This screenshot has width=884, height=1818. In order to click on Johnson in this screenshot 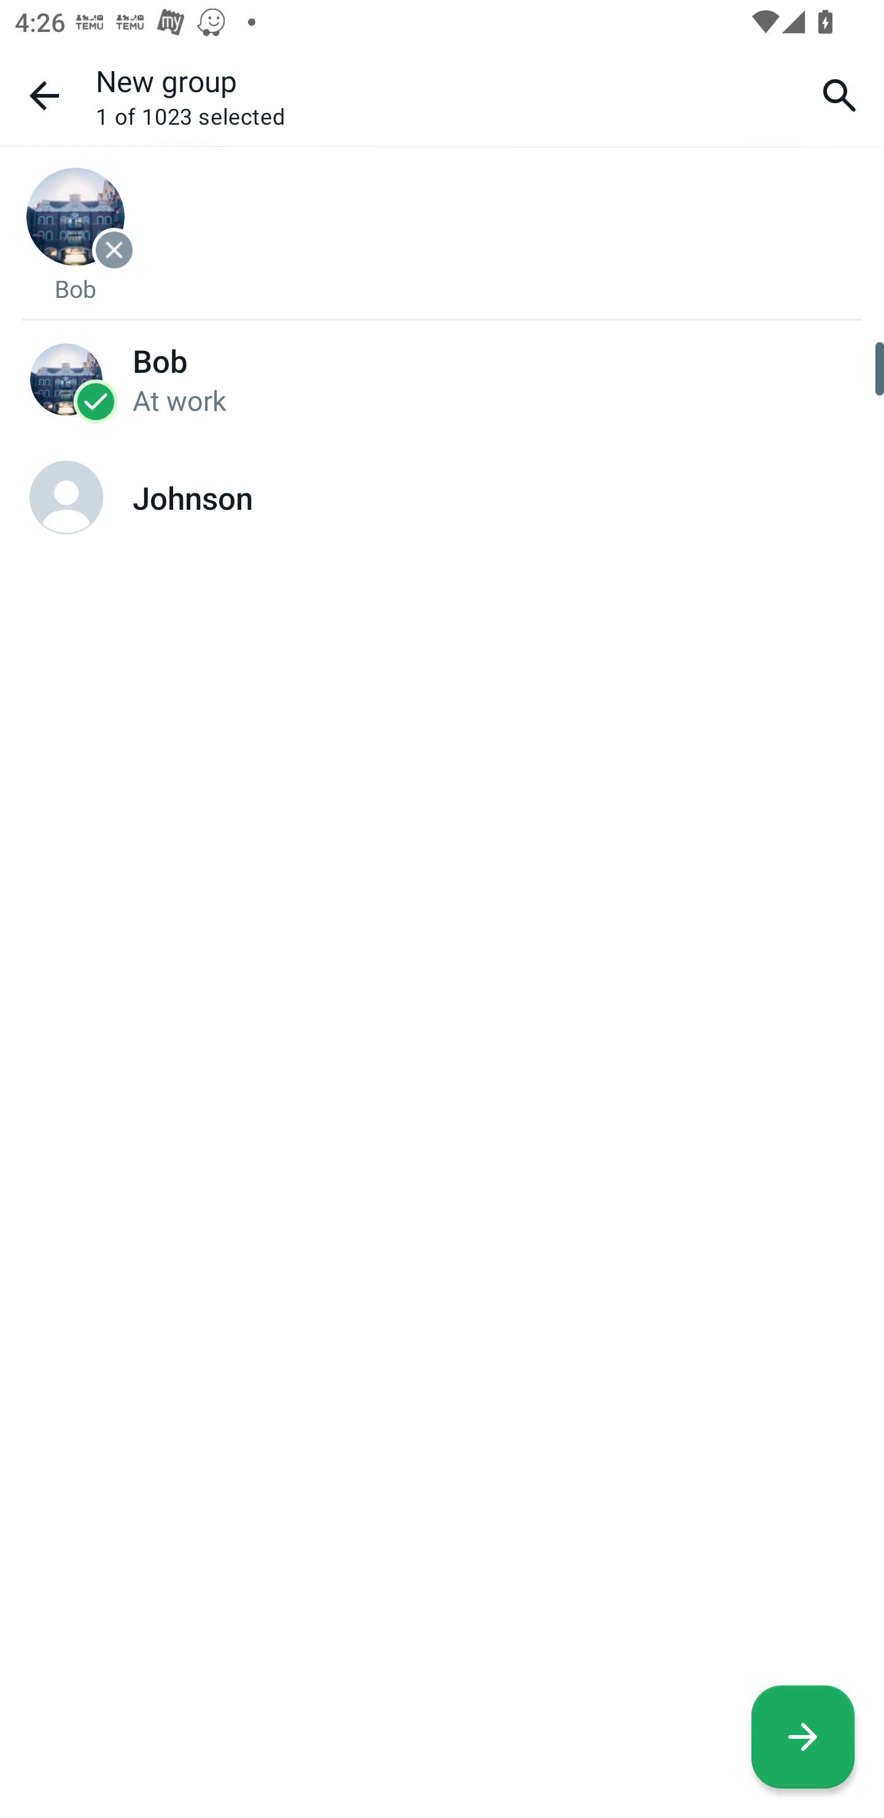, I will do `click(442, 497)`.